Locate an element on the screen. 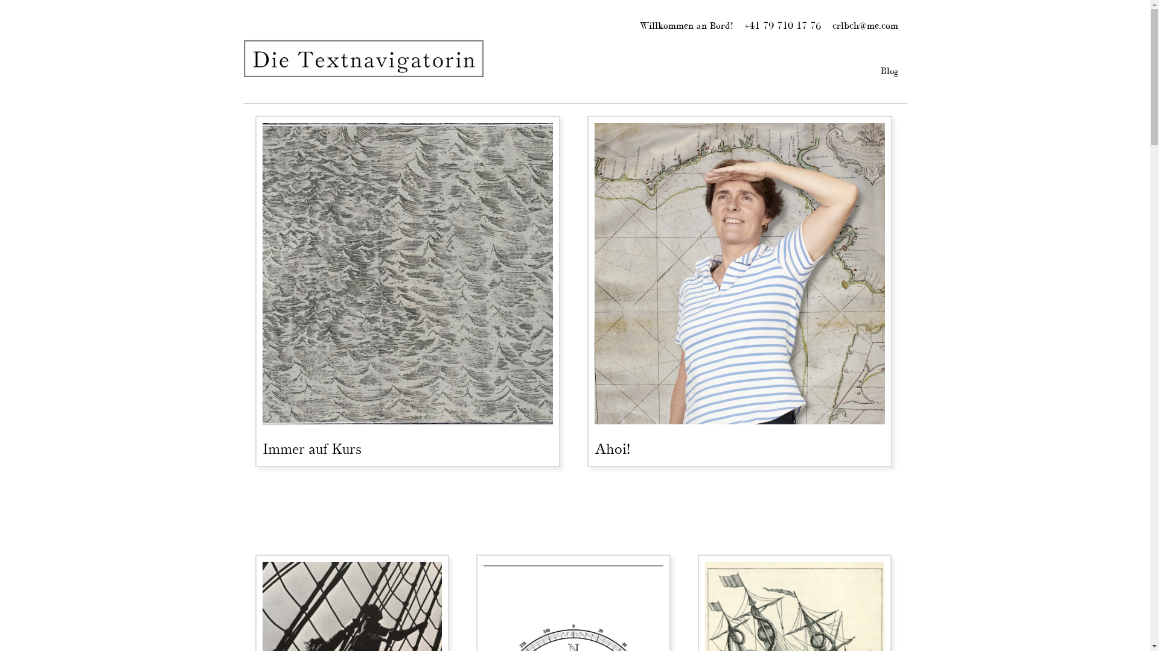 The image size is (1159, 651). Ahoi! is located at coordinates (611, 449).